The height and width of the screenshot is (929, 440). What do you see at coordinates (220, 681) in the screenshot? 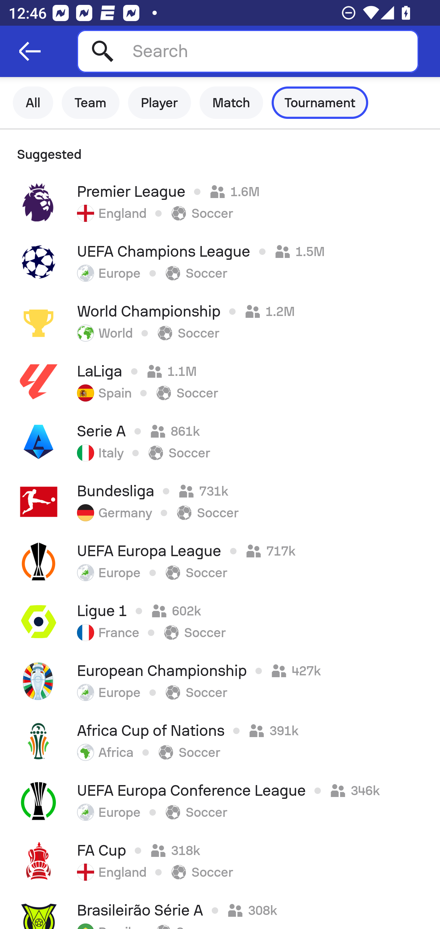
I see `European Championship 427k Europe Soccer` at bounding box center [220, 681].